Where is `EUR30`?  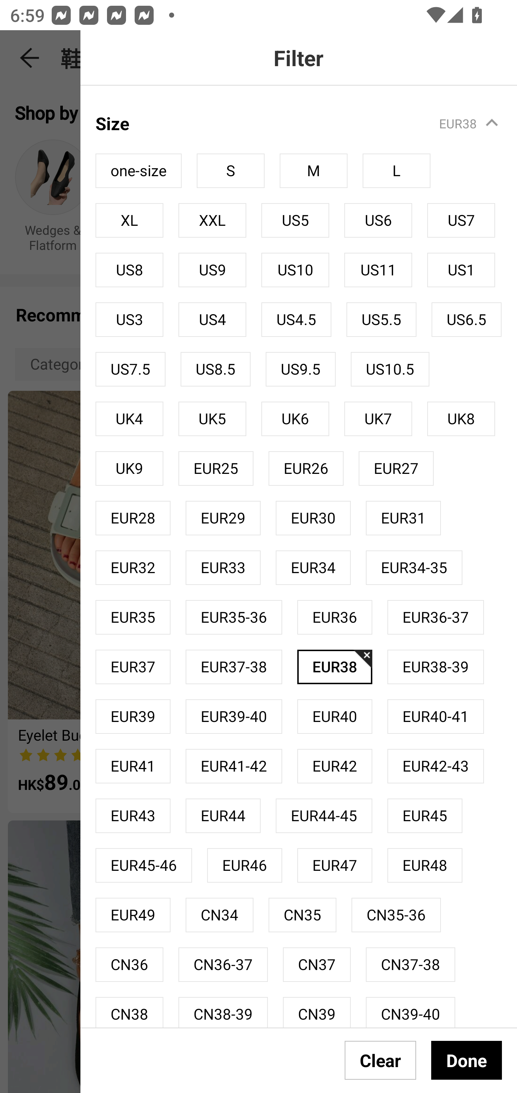 EUR30 is located at coordinates (313, 518).